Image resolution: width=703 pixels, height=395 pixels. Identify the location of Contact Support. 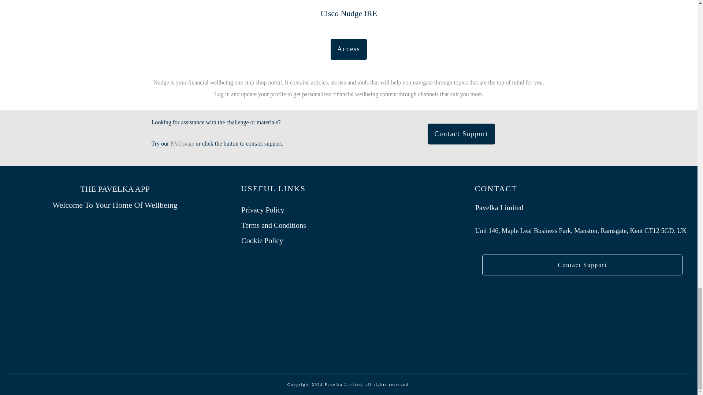
(582, 265).